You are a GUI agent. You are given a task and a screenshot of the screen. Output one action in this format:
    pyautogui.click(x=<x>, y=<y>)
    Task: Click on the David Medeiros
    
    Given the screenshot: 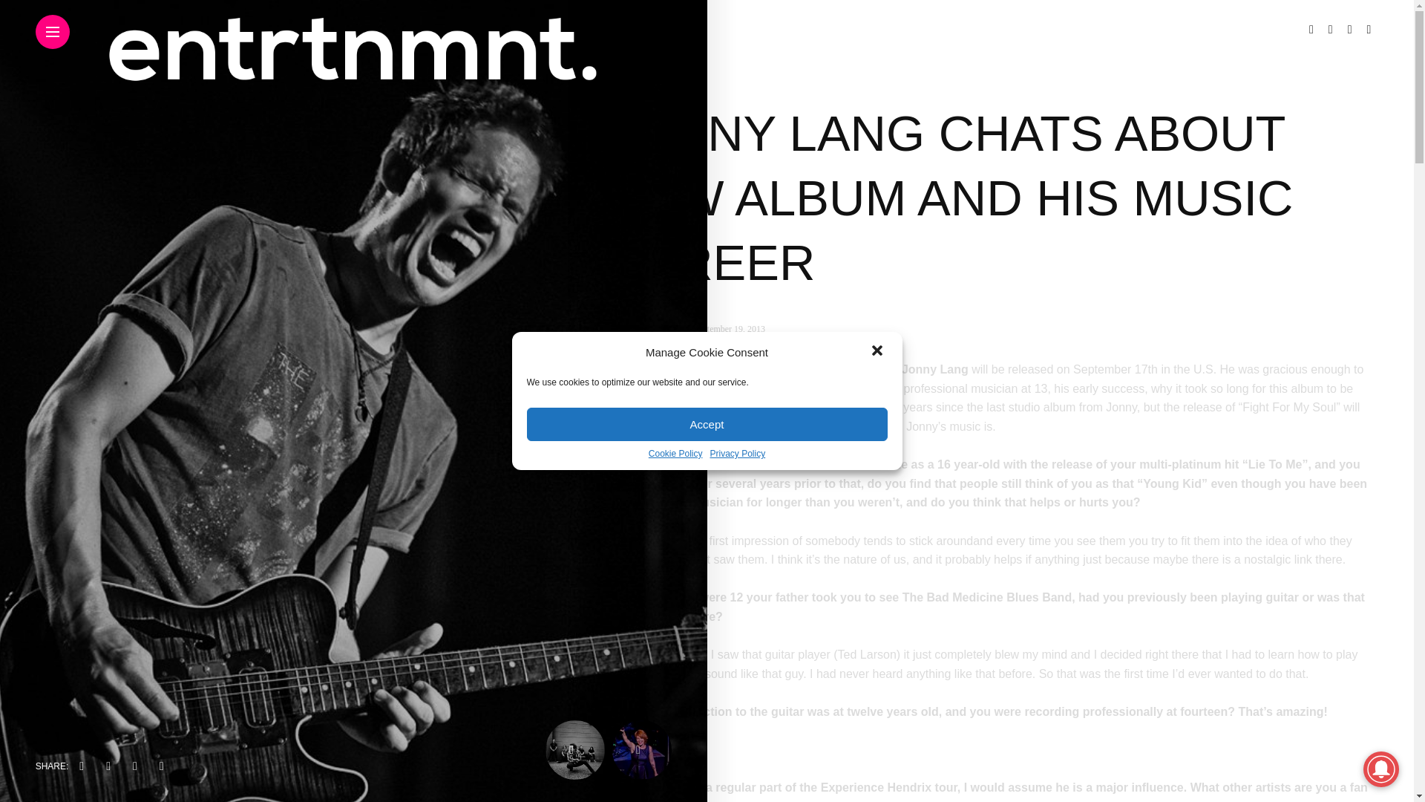 What is the action you would take?
    pyautogui.click(x=649, y=329)
    